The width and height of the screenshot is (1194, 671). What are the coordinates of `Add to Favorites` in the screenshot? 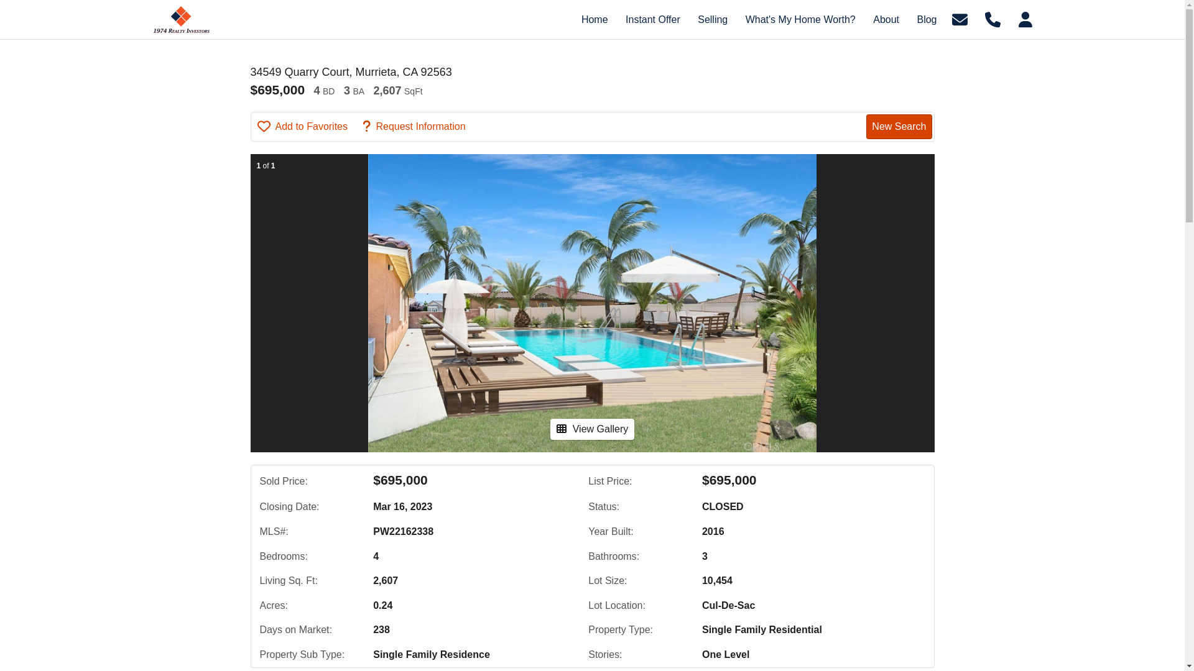 It's located at (309, 127).